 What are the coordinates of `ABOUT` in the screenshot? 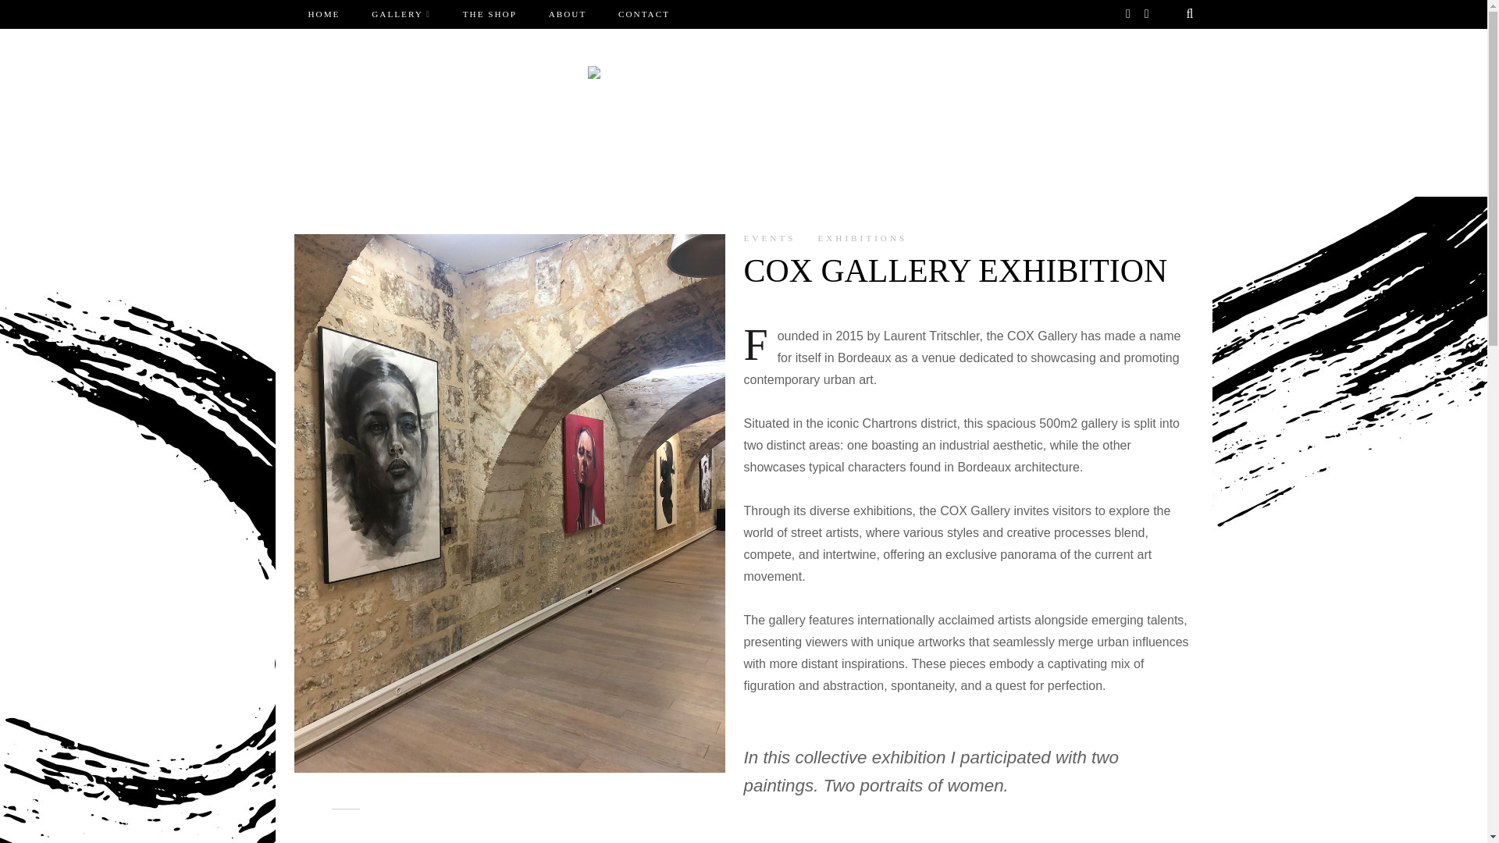 It's located at (568, 14).